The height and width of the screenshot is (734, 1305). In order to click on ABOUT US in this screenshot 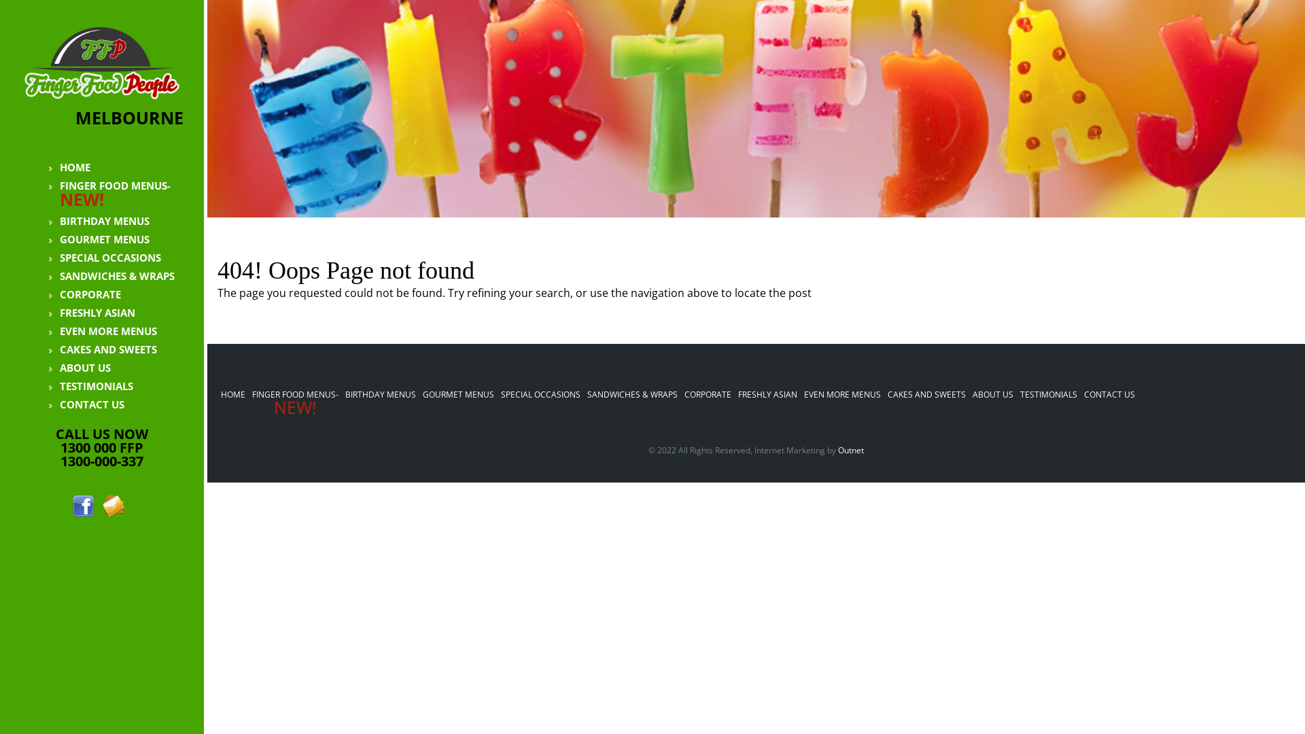, I will do `click(993, 394)`.